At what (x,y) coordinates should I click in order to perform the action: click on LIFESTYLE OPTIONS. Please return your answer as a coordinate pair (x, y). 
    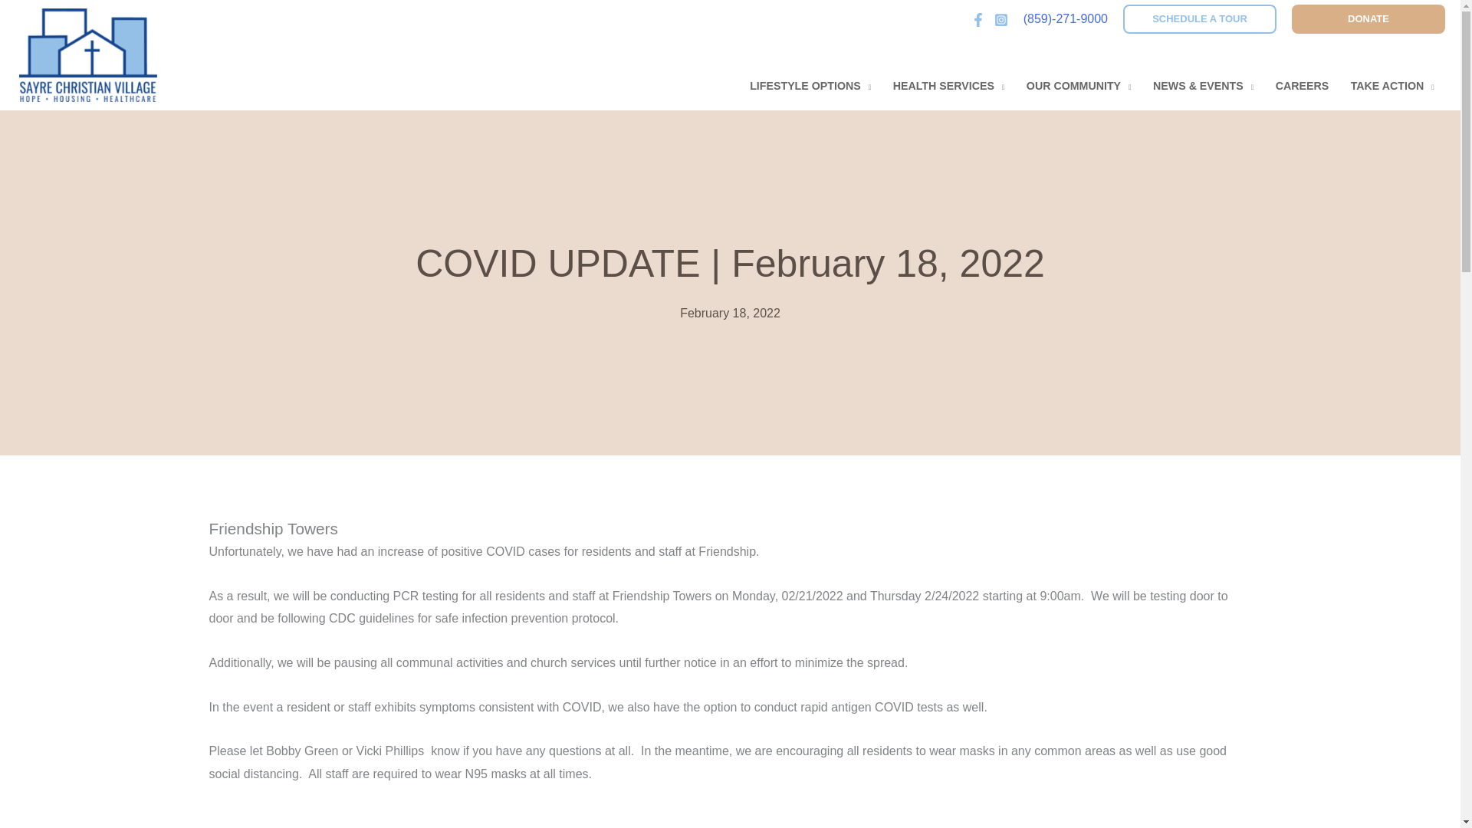
    Looking at the image, I should click on (810, 85).